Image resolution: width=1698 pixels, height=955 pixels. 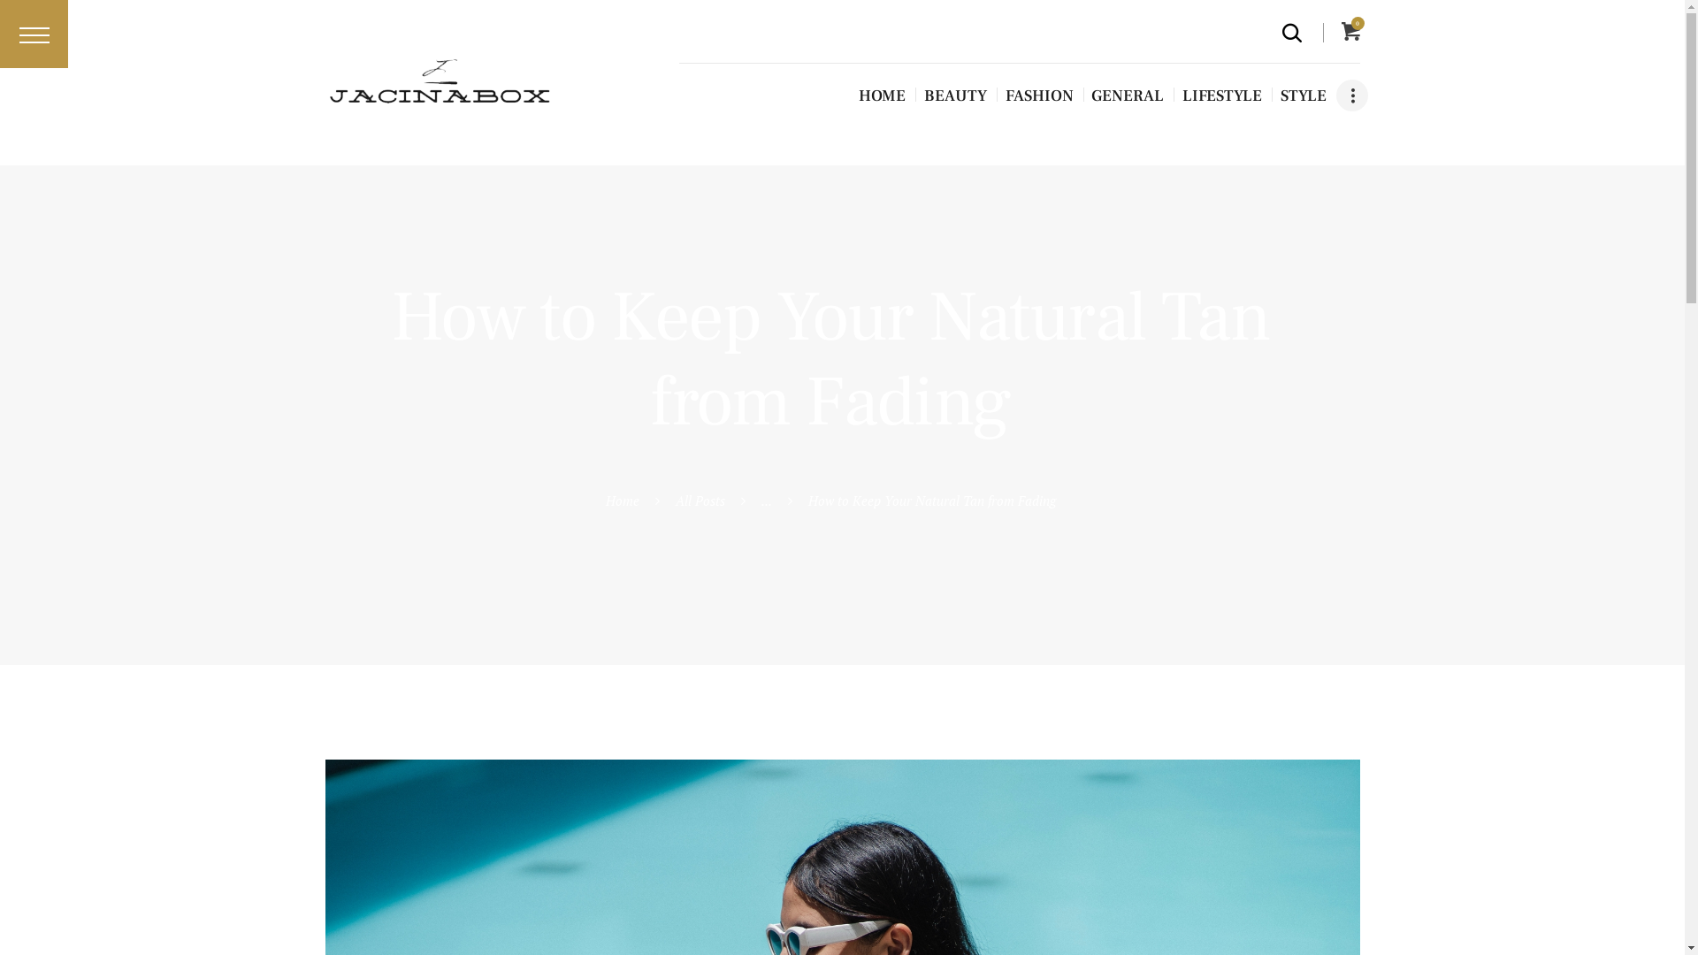 What do you see at coordinates (955, 95) in the screenshot?
I see `BEAUTY` at bounding box center [955, 95].